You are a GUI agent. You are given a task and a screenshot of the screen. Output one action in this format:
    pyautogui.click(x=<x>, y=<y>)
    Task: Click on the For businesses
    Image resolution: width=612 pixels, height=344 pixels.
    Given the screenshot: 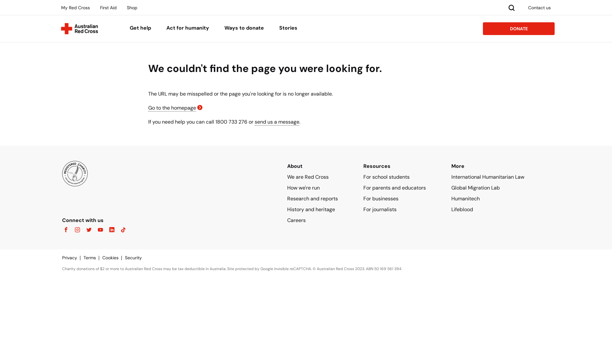 What is the action you would take?
    pyautogui.click(x=381, y=198)
    